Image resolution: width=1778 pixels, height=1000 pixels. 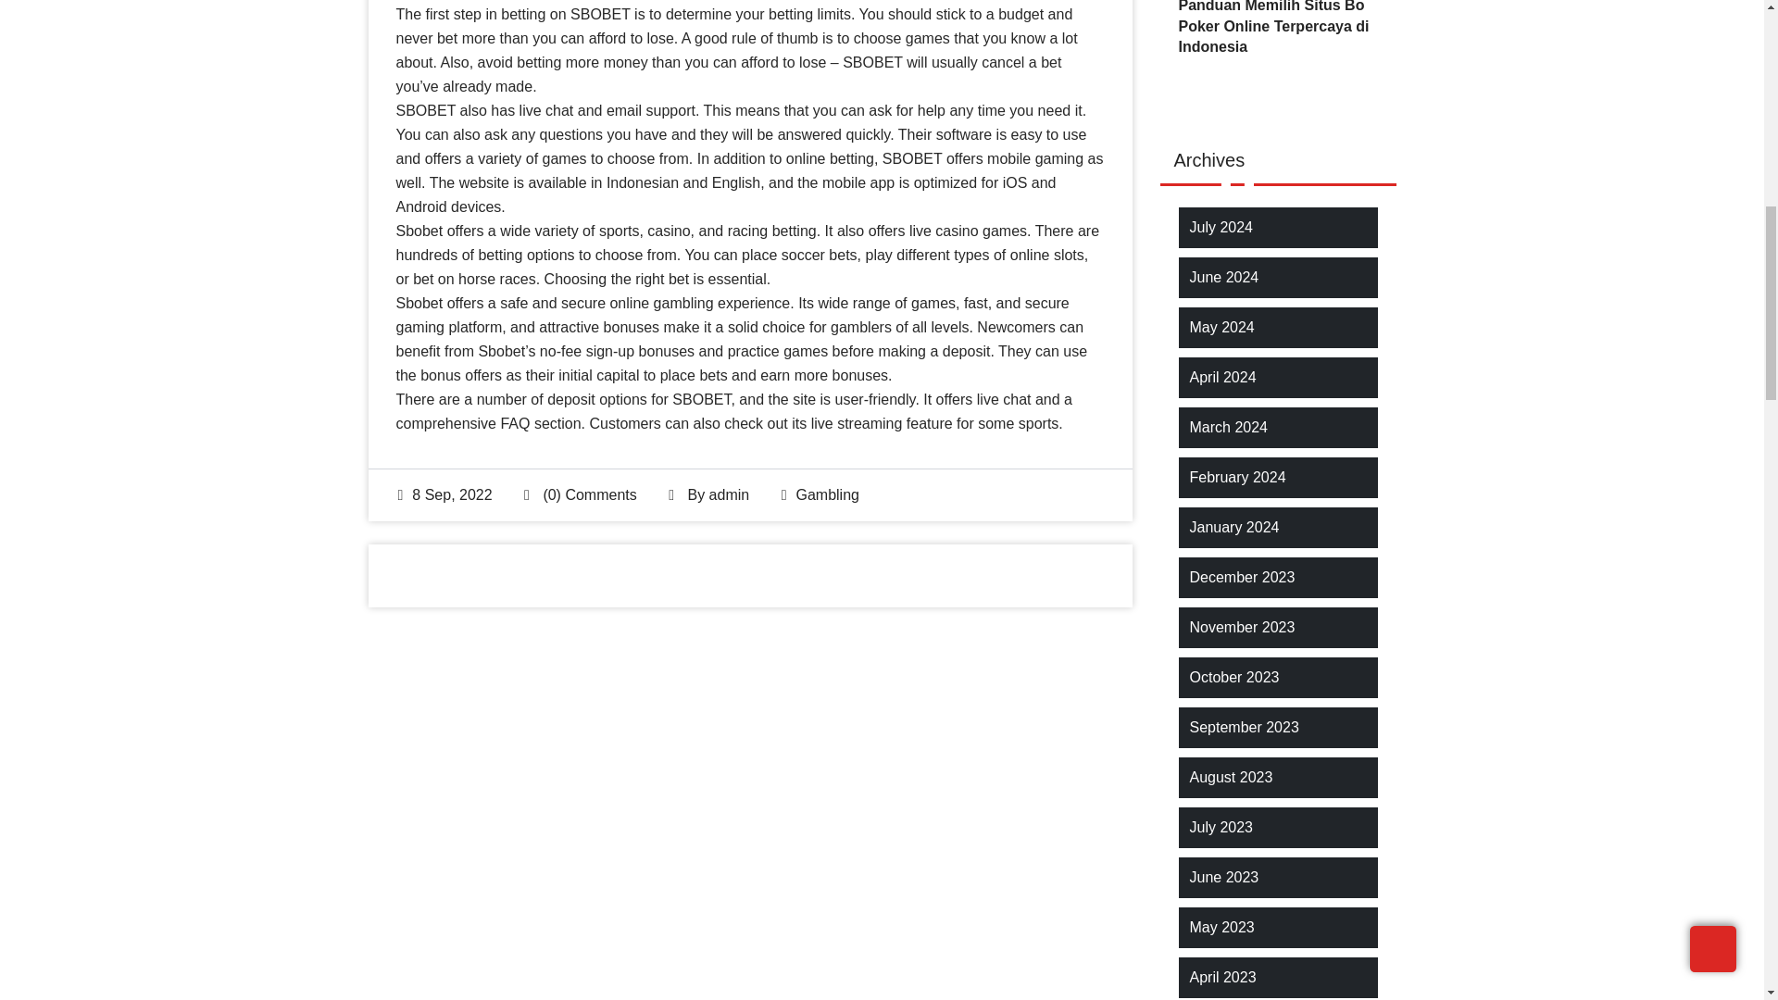 I want to click on March 2024, so click(x=1228, y=428).